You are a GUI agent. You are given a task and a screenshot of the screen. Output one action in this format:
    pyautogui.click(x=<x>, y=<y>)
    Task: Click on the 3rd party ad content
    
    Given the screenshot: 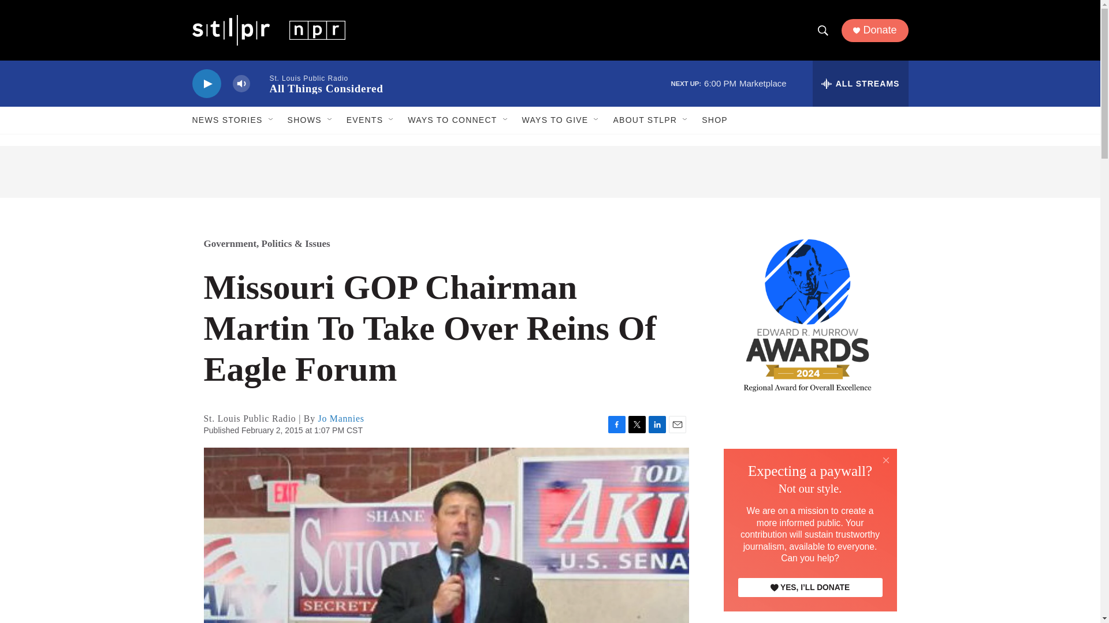 What is the action you would take?
    pyautogui.click(x=809, y=607)
    